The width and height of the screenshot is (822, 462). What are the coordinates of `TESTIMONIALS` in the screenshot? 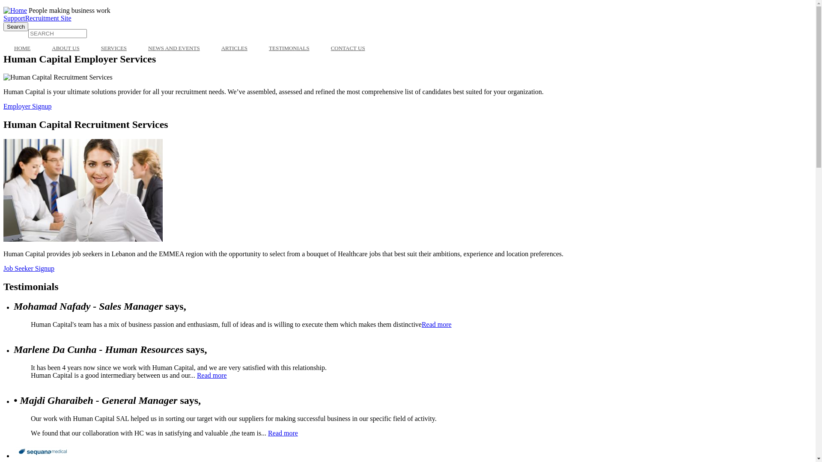 It's located at (289, 48).